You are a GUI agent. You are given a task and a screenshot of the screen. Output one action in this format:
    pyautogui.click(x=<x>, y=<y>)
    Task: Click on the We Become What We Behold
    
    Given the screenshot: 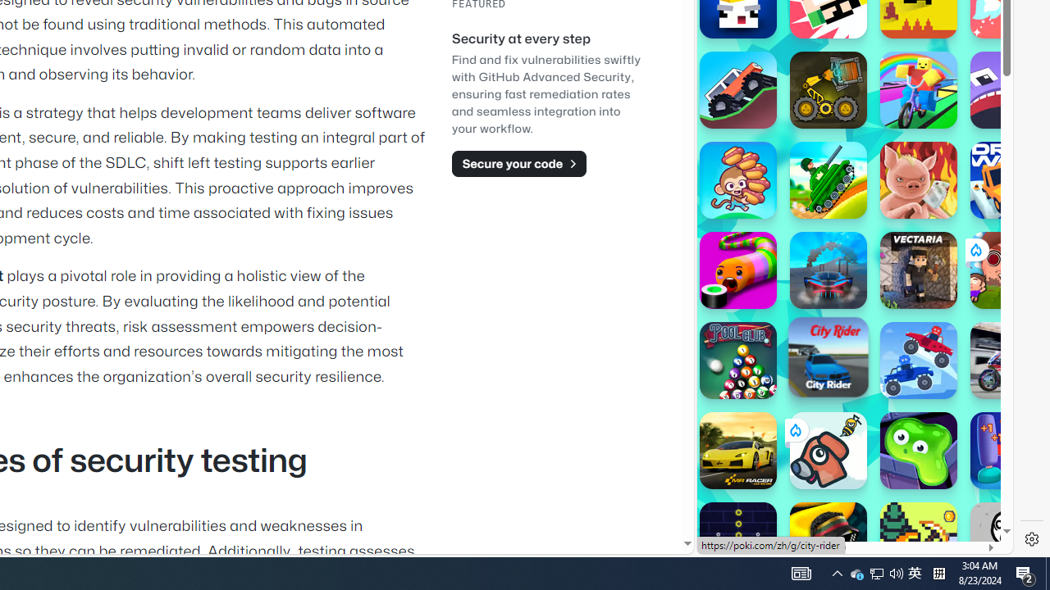 What is the action you would take?
    pyautogui.click(x=1009, y=541)
    